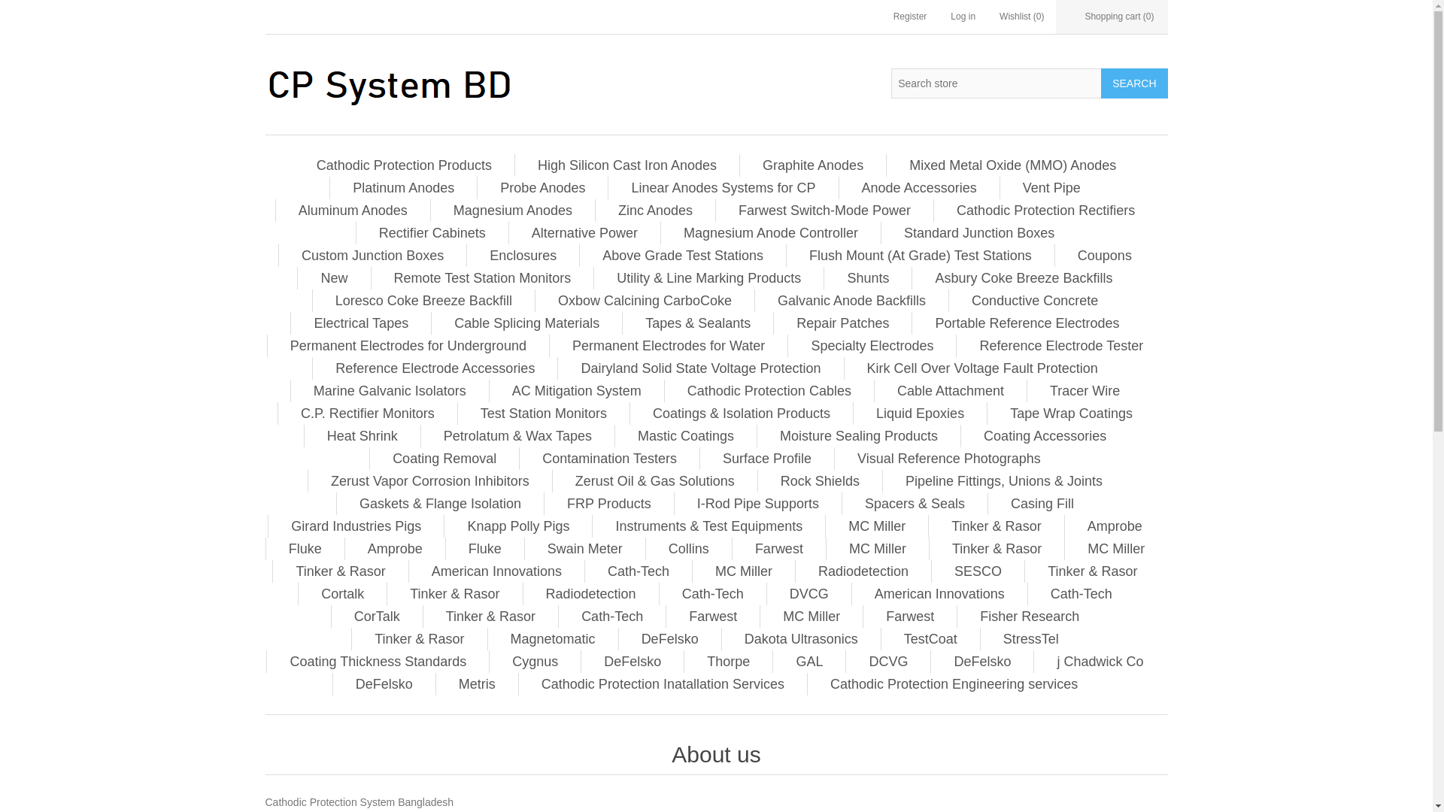  What do you see at coordinates (851, 300) in the screenshot?
I see `Galvanic Anode Backfills` at bounding box center [851, 300].